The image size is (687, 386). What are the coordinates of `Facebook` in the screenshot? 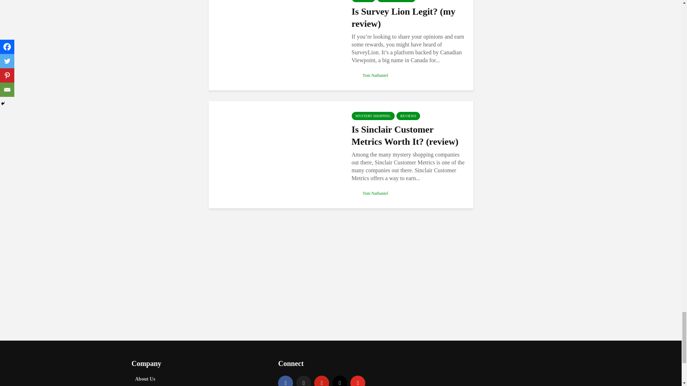 It's located at (286, 381).